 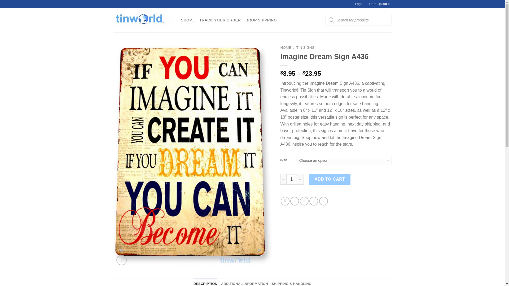 What do you see at coordinates (359, 4) in the screenshot?
I see `Login` at bounding box center [359, 4].